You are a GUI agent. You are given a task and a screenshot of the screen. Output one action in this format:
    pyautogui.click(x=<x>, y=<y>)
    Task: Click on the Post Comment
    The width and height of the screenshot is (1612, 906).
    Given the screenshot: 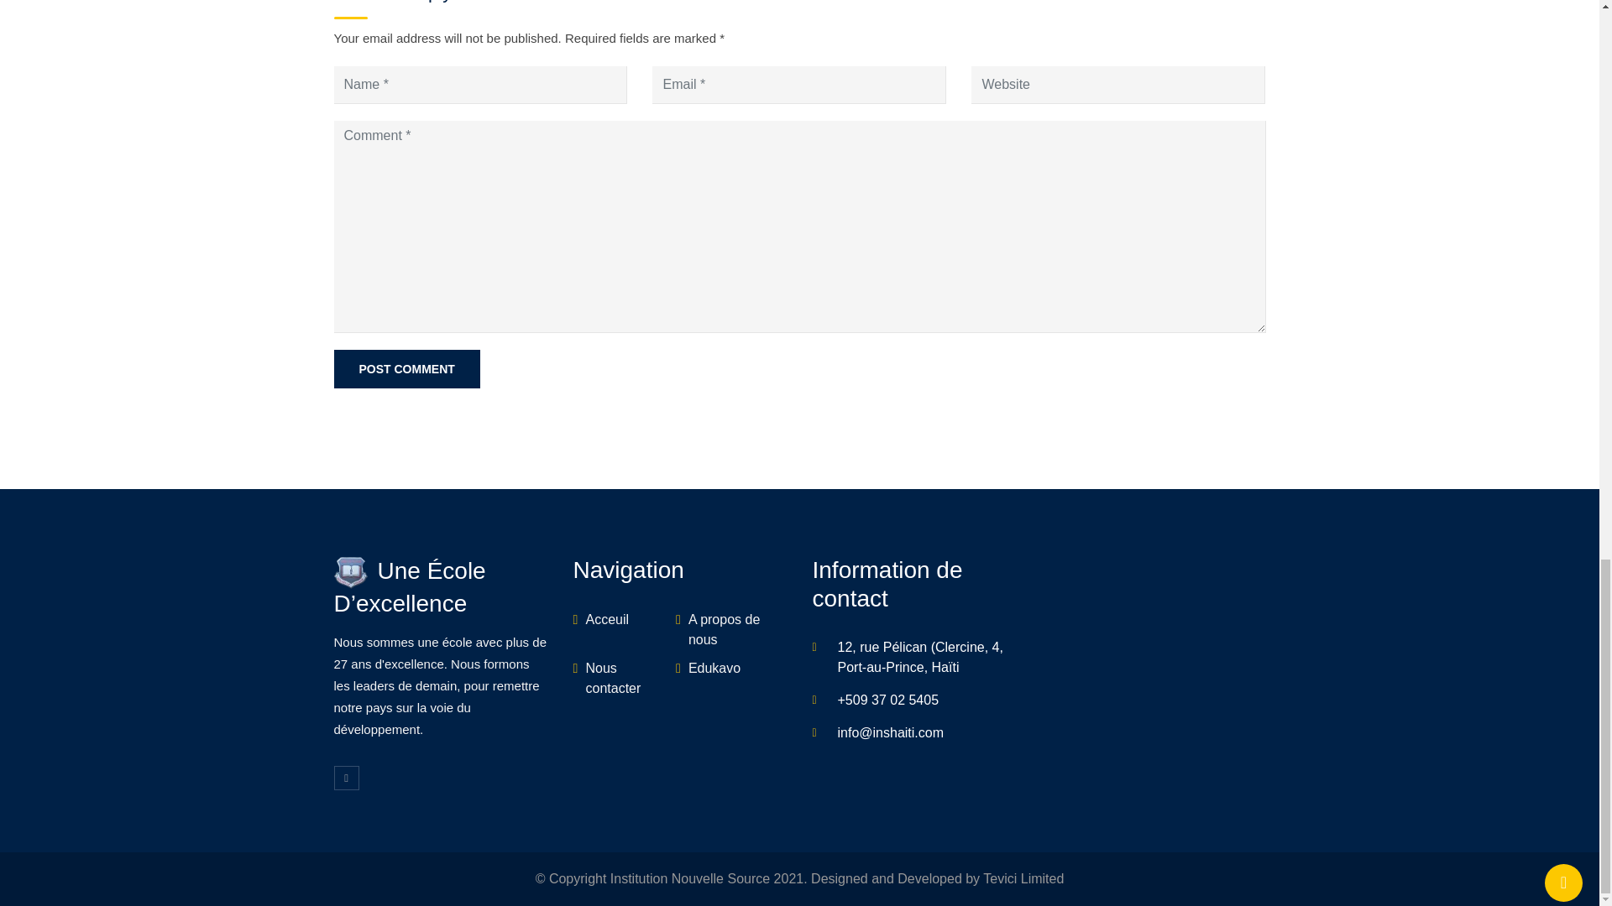 What is the action you would take?
    pyautogui.click(x=406, y=369)
    